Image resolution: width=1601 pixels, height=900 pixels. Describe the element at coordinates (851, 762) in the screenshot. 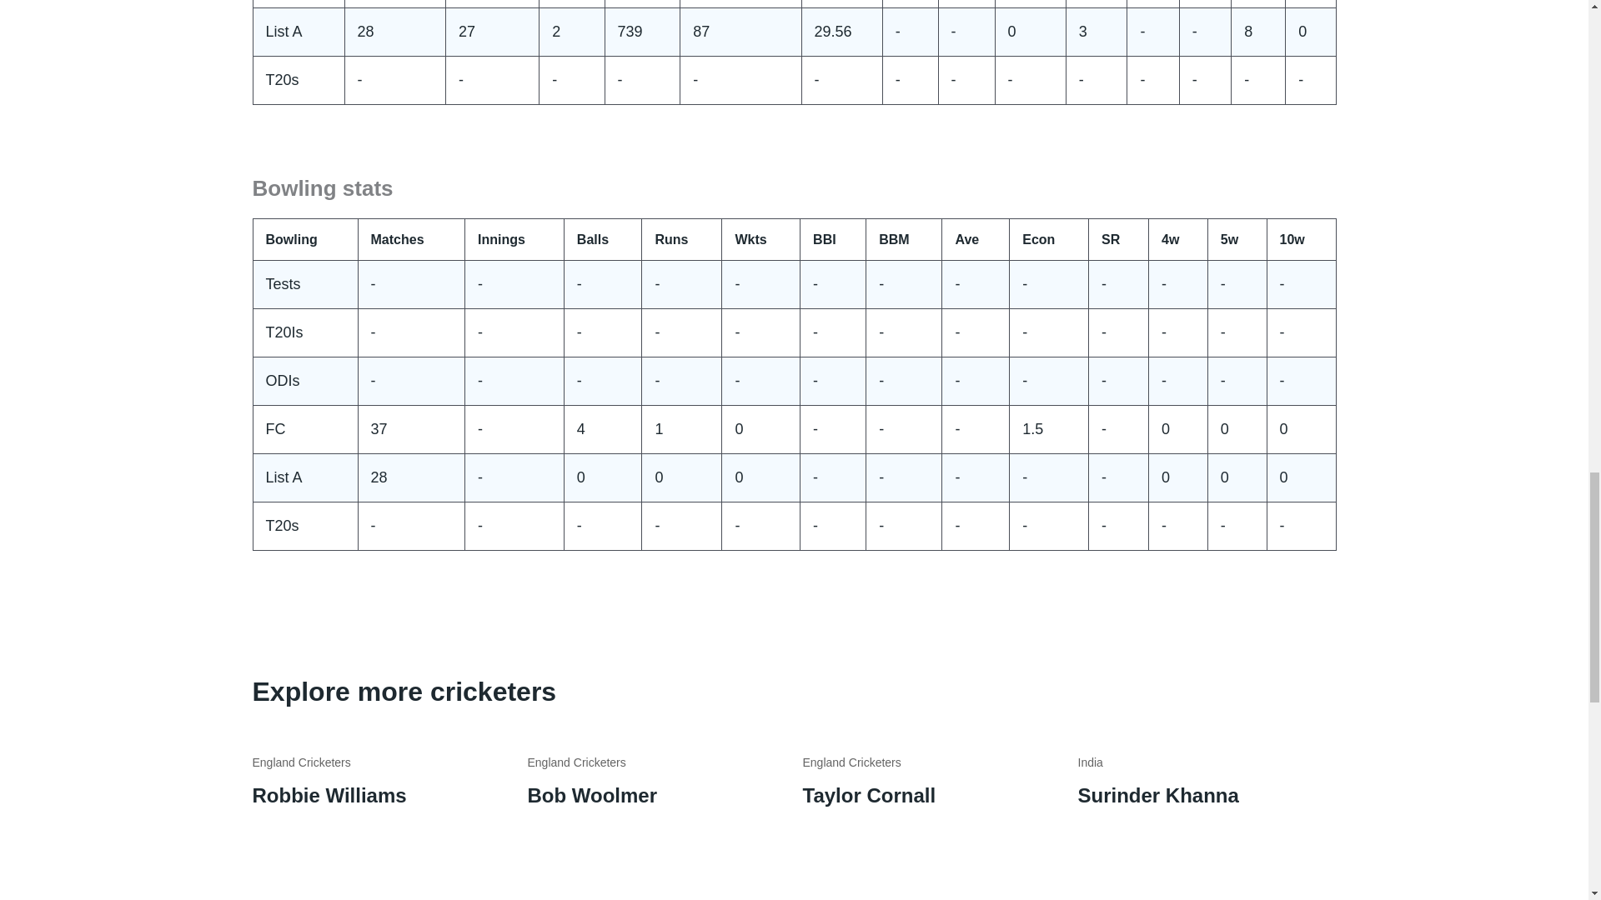

I see `England Cricketers` at that location.